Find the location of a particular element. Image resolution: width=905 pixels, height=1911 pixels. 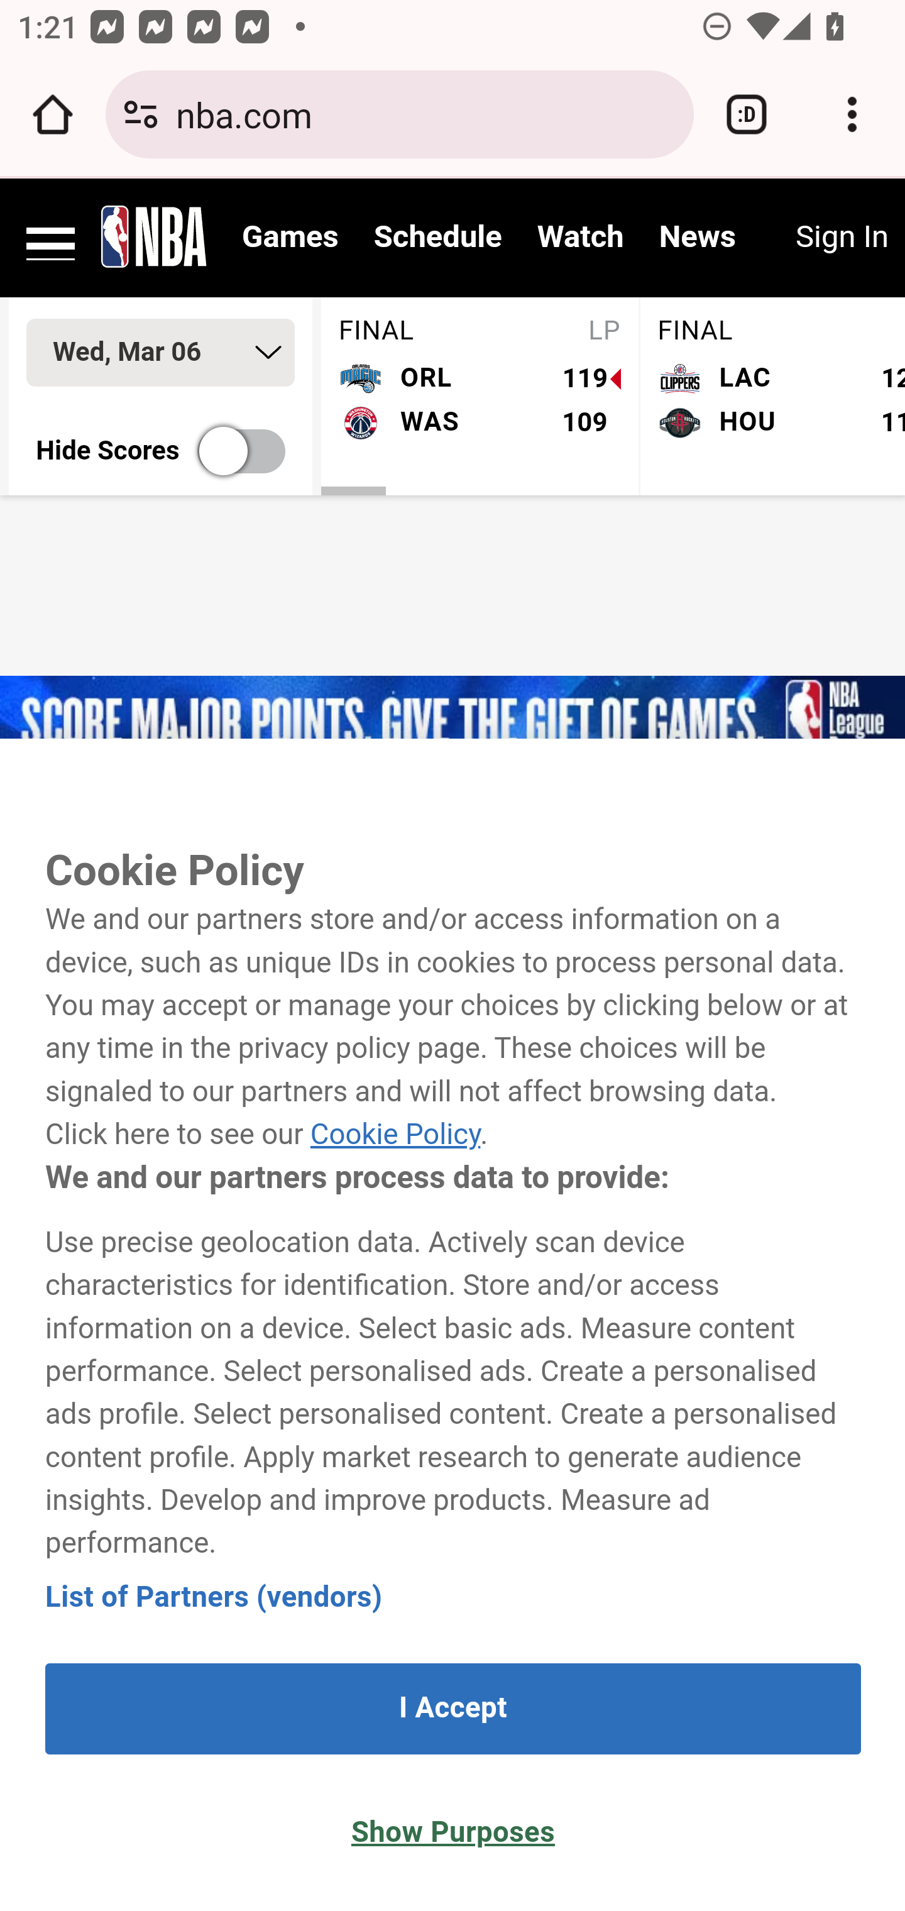

NBA Logo NBA NBA Logo NBA is located at coordinates (155, 236).